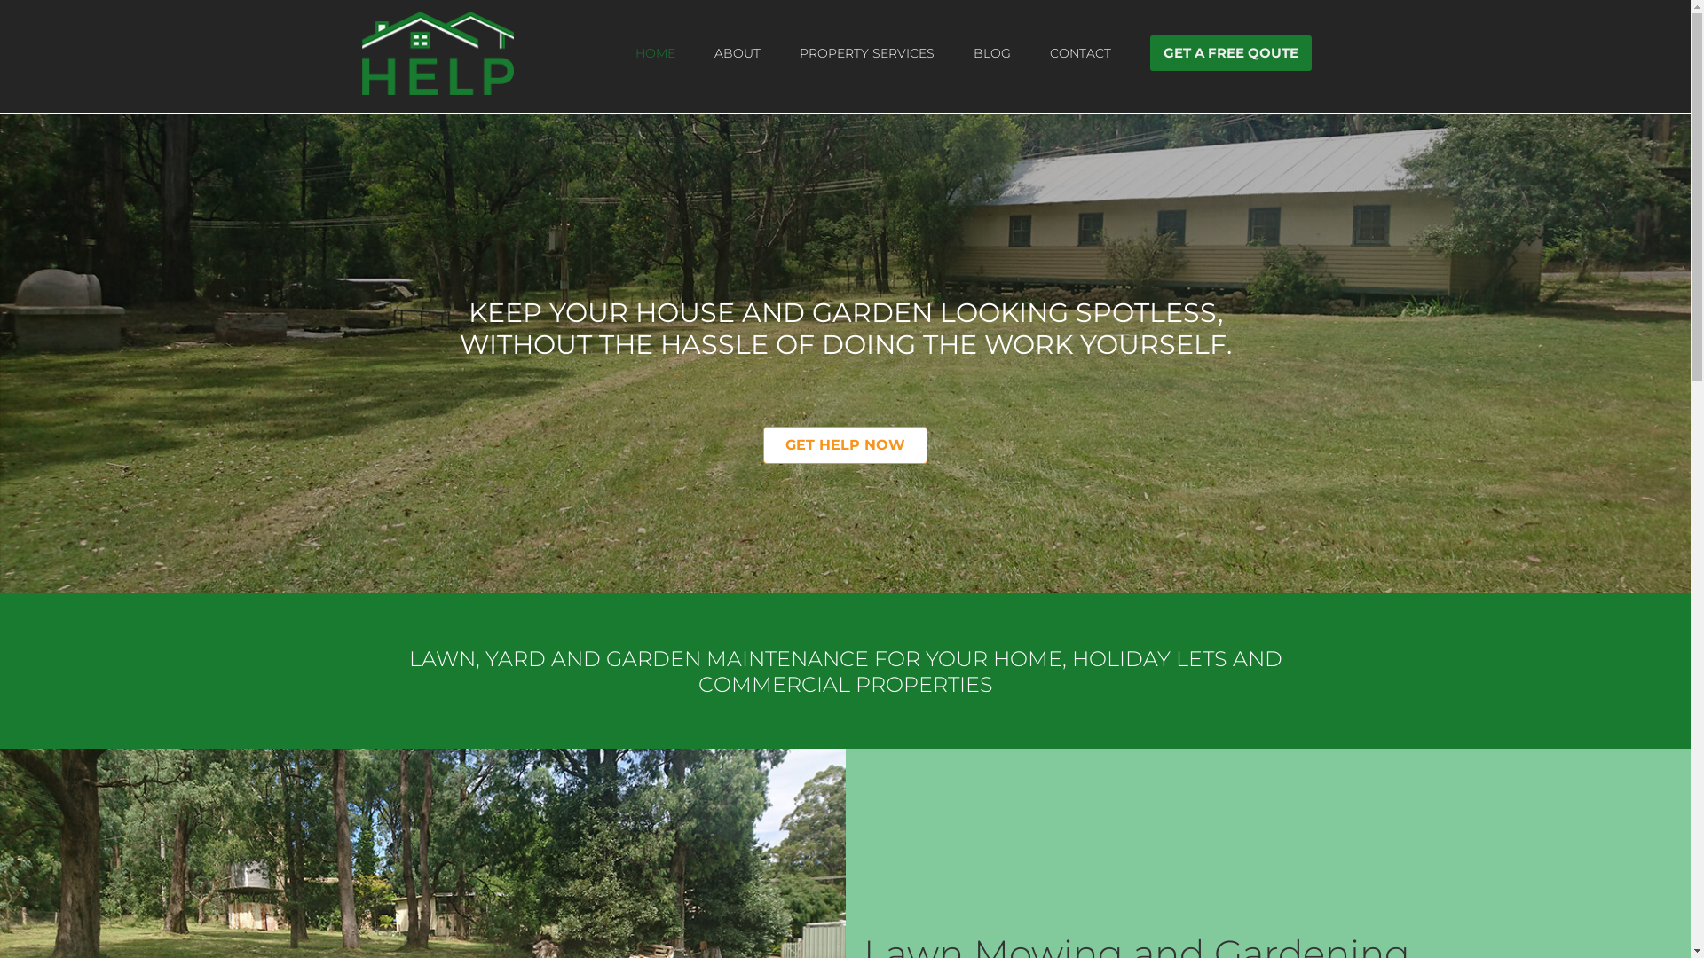 The image size is (1704, 958). What do you see at coordinates (0, 0) in the screenshot?
I see `Skip to main content` at bounding box center [0, 0].